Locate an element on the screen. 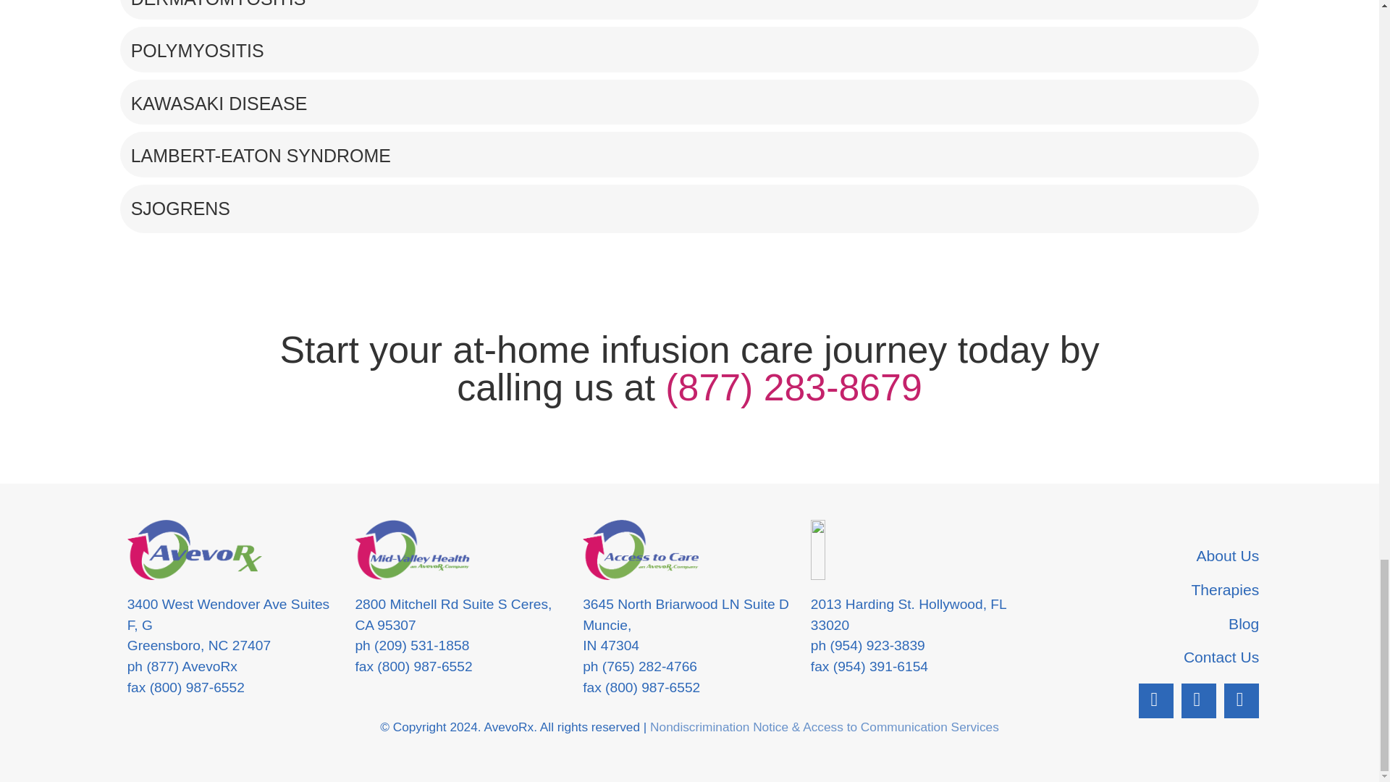 This screenshot has height=782, width=1390. Therapies is located at coordinates (1145, 589).